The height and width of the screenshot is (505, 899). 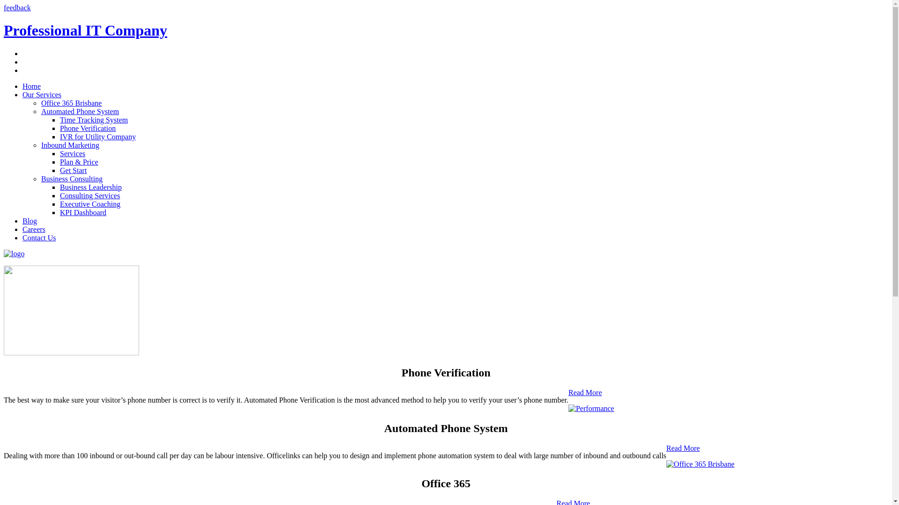 I want to click on Home, so click(x=32, y=86).